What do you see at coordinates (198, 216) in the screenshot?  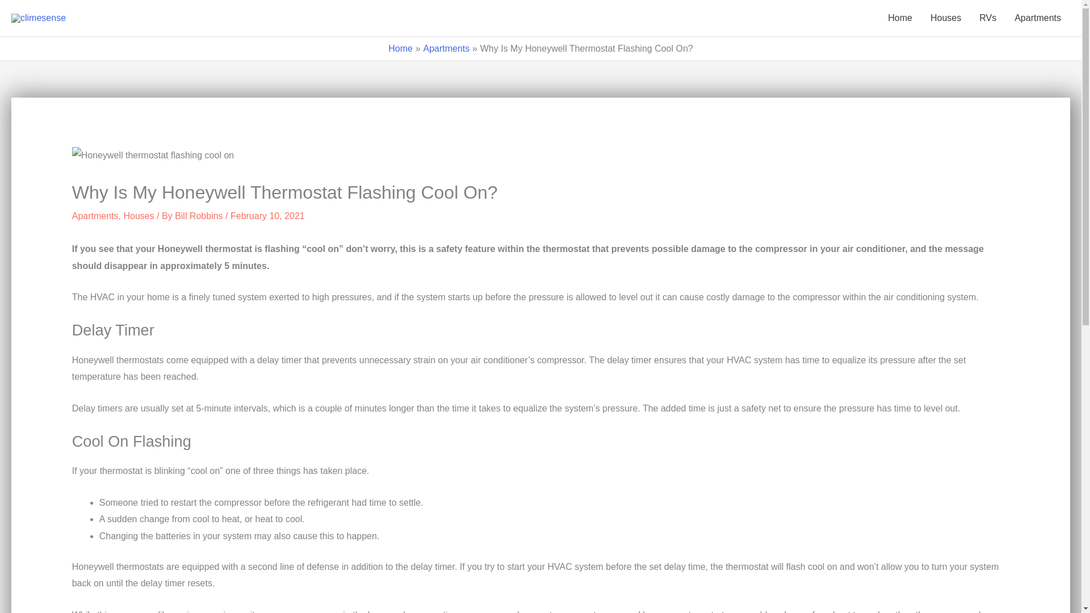 I see `Bill Robbins` at bounding box center [198, 216].